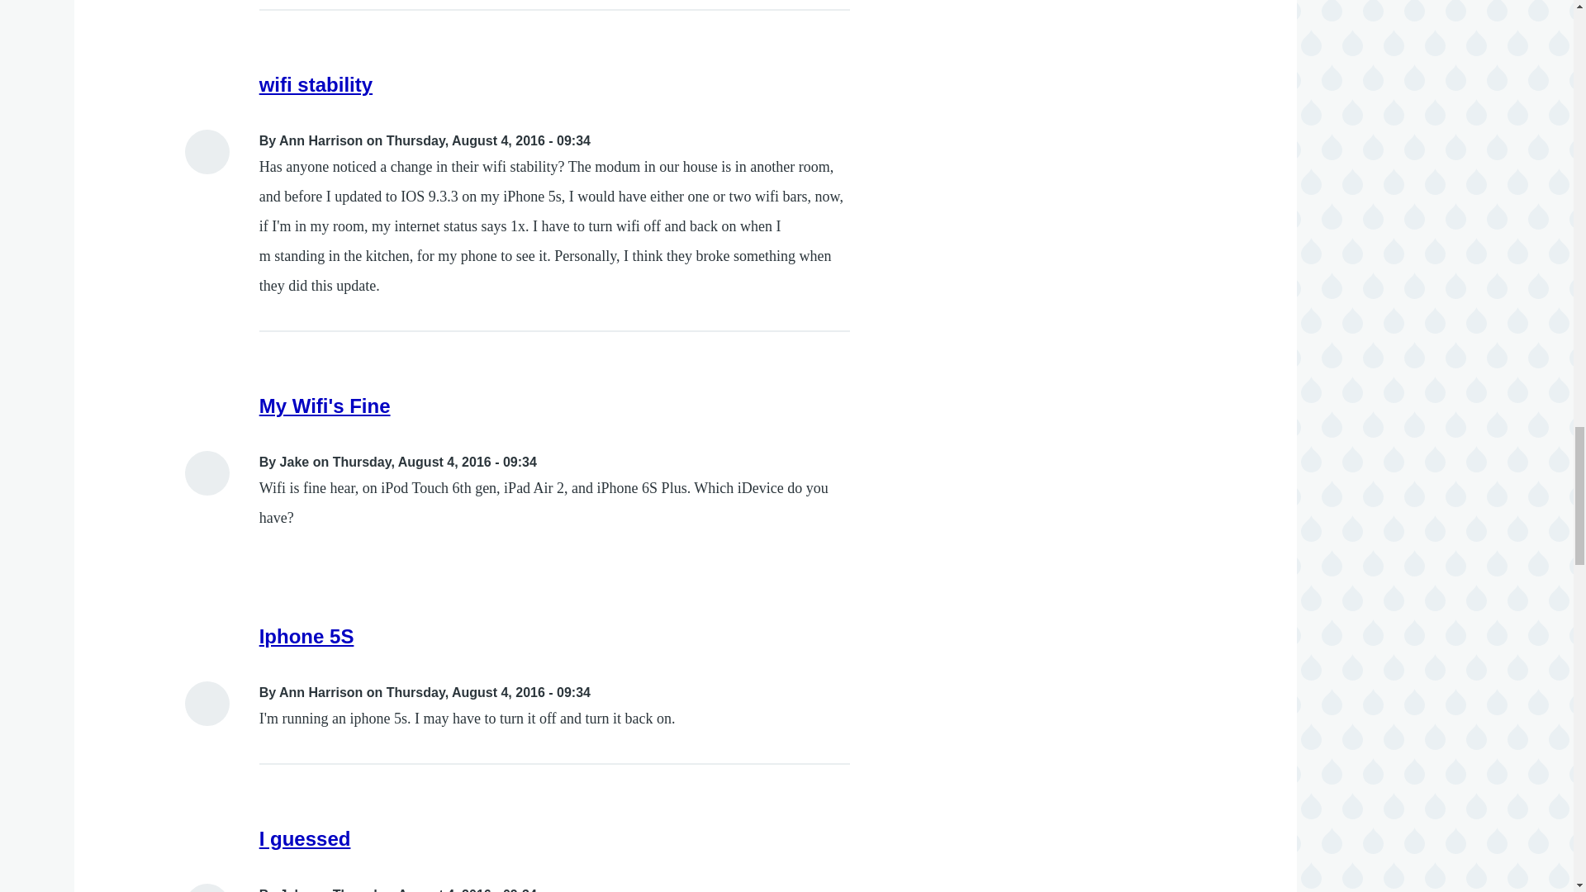 The image size is (1586, 892). What do you see at coordinates (316, 84) in the screenshot?
I see `wifi stability` at bounding box center [316, 84].